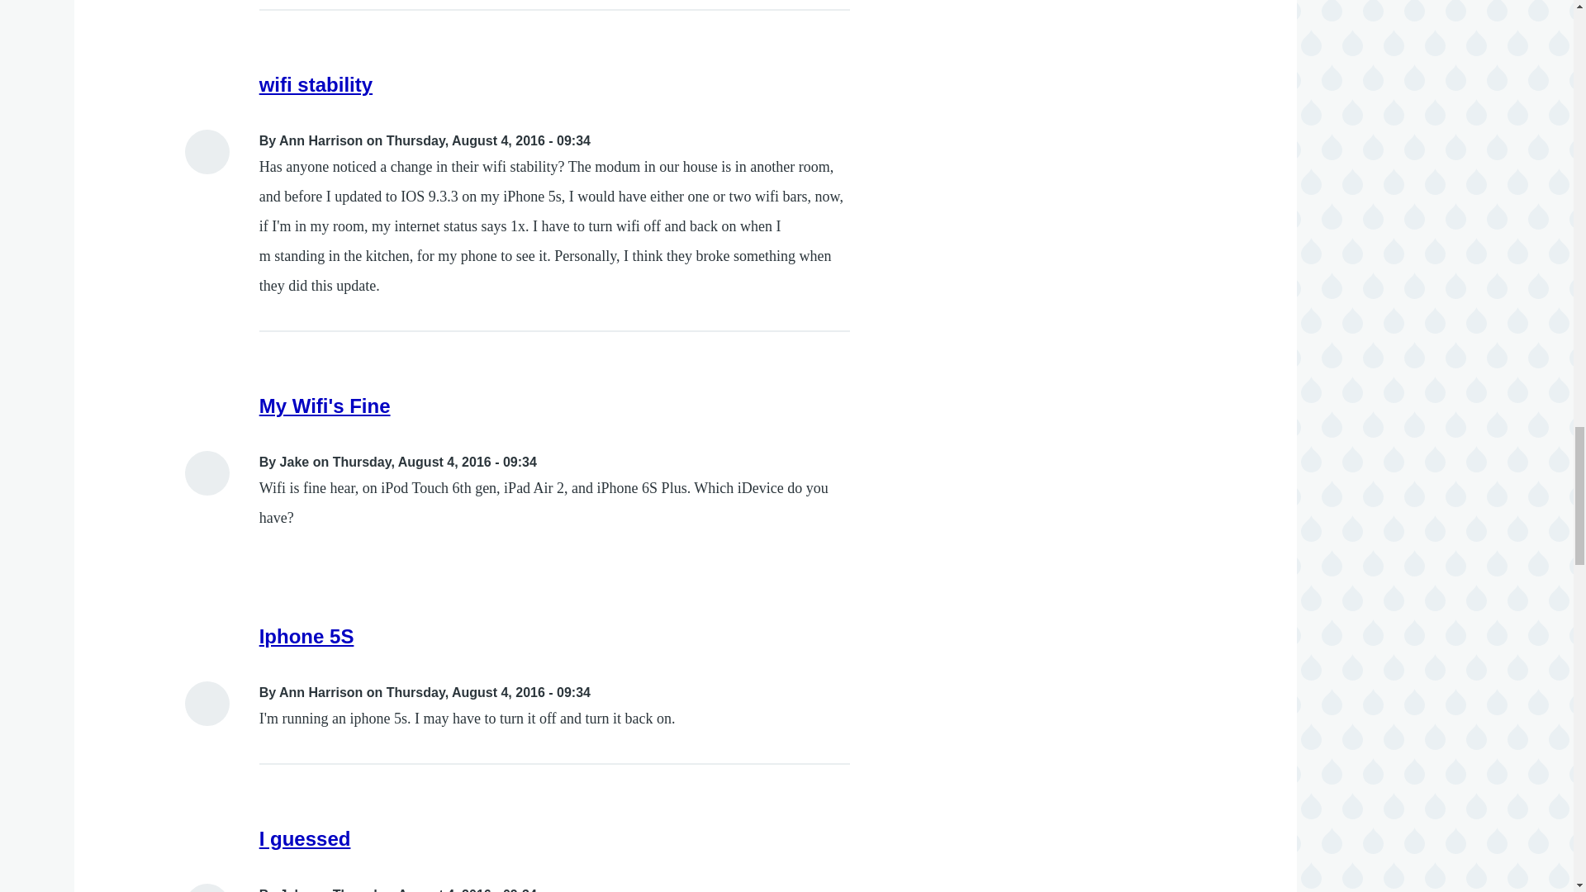 The image size is (1586, 892). What do you see at coordinates (316, 84) in the screenshot?
I see `wifi stability` at bounding box center [316, 84].